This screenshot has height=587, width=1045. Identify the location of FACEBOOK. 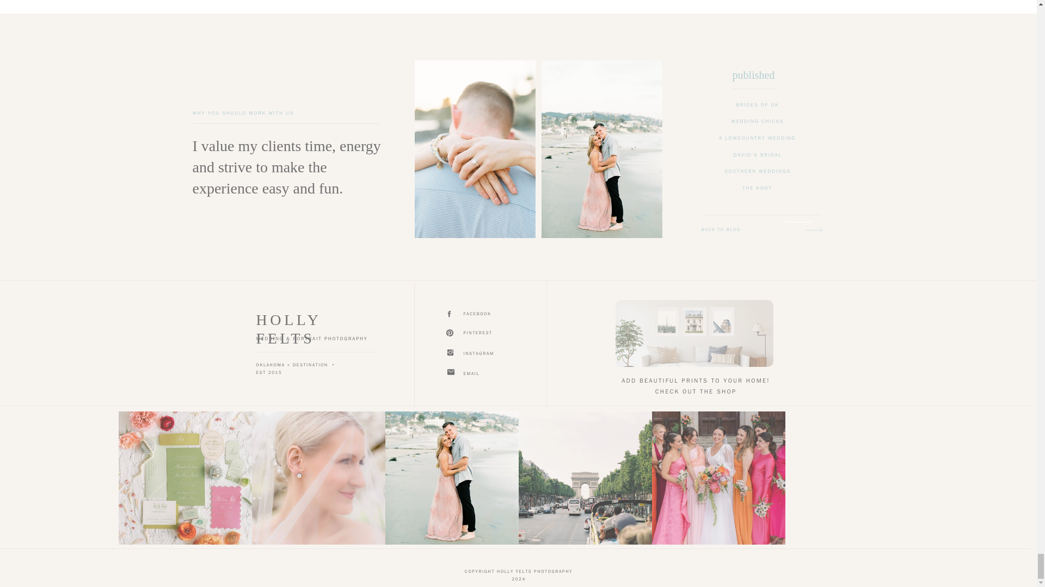
(489, 314).